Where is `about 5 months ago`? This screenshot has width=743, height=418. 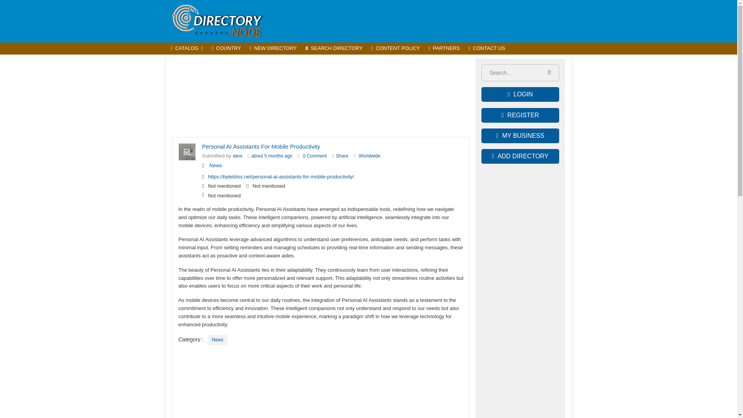 about 5 months ago is located at coordinates (272, 156).